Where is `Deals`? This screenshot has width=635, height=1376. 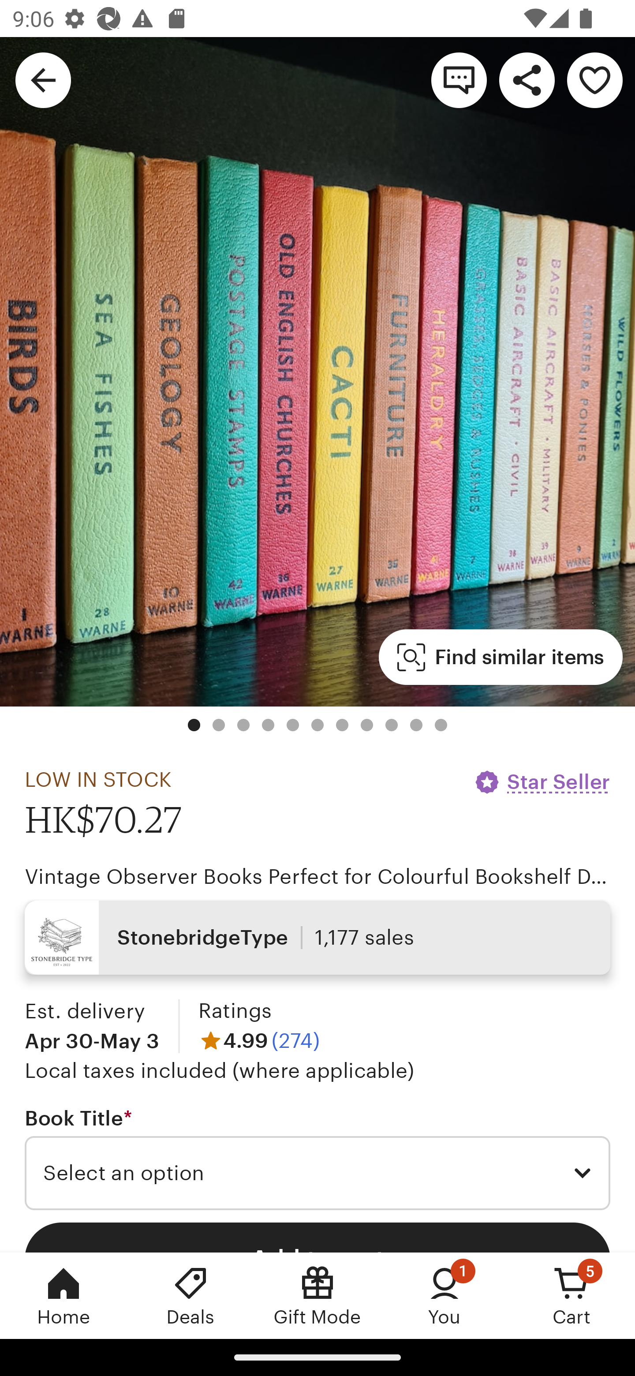 Deals is located at coordinates (190, 1295).